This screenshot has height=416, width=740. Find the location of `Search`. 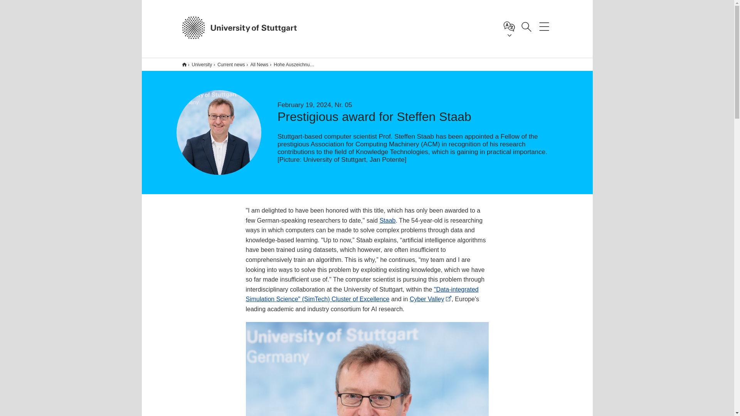

Search is located at coordinates (526, 26).